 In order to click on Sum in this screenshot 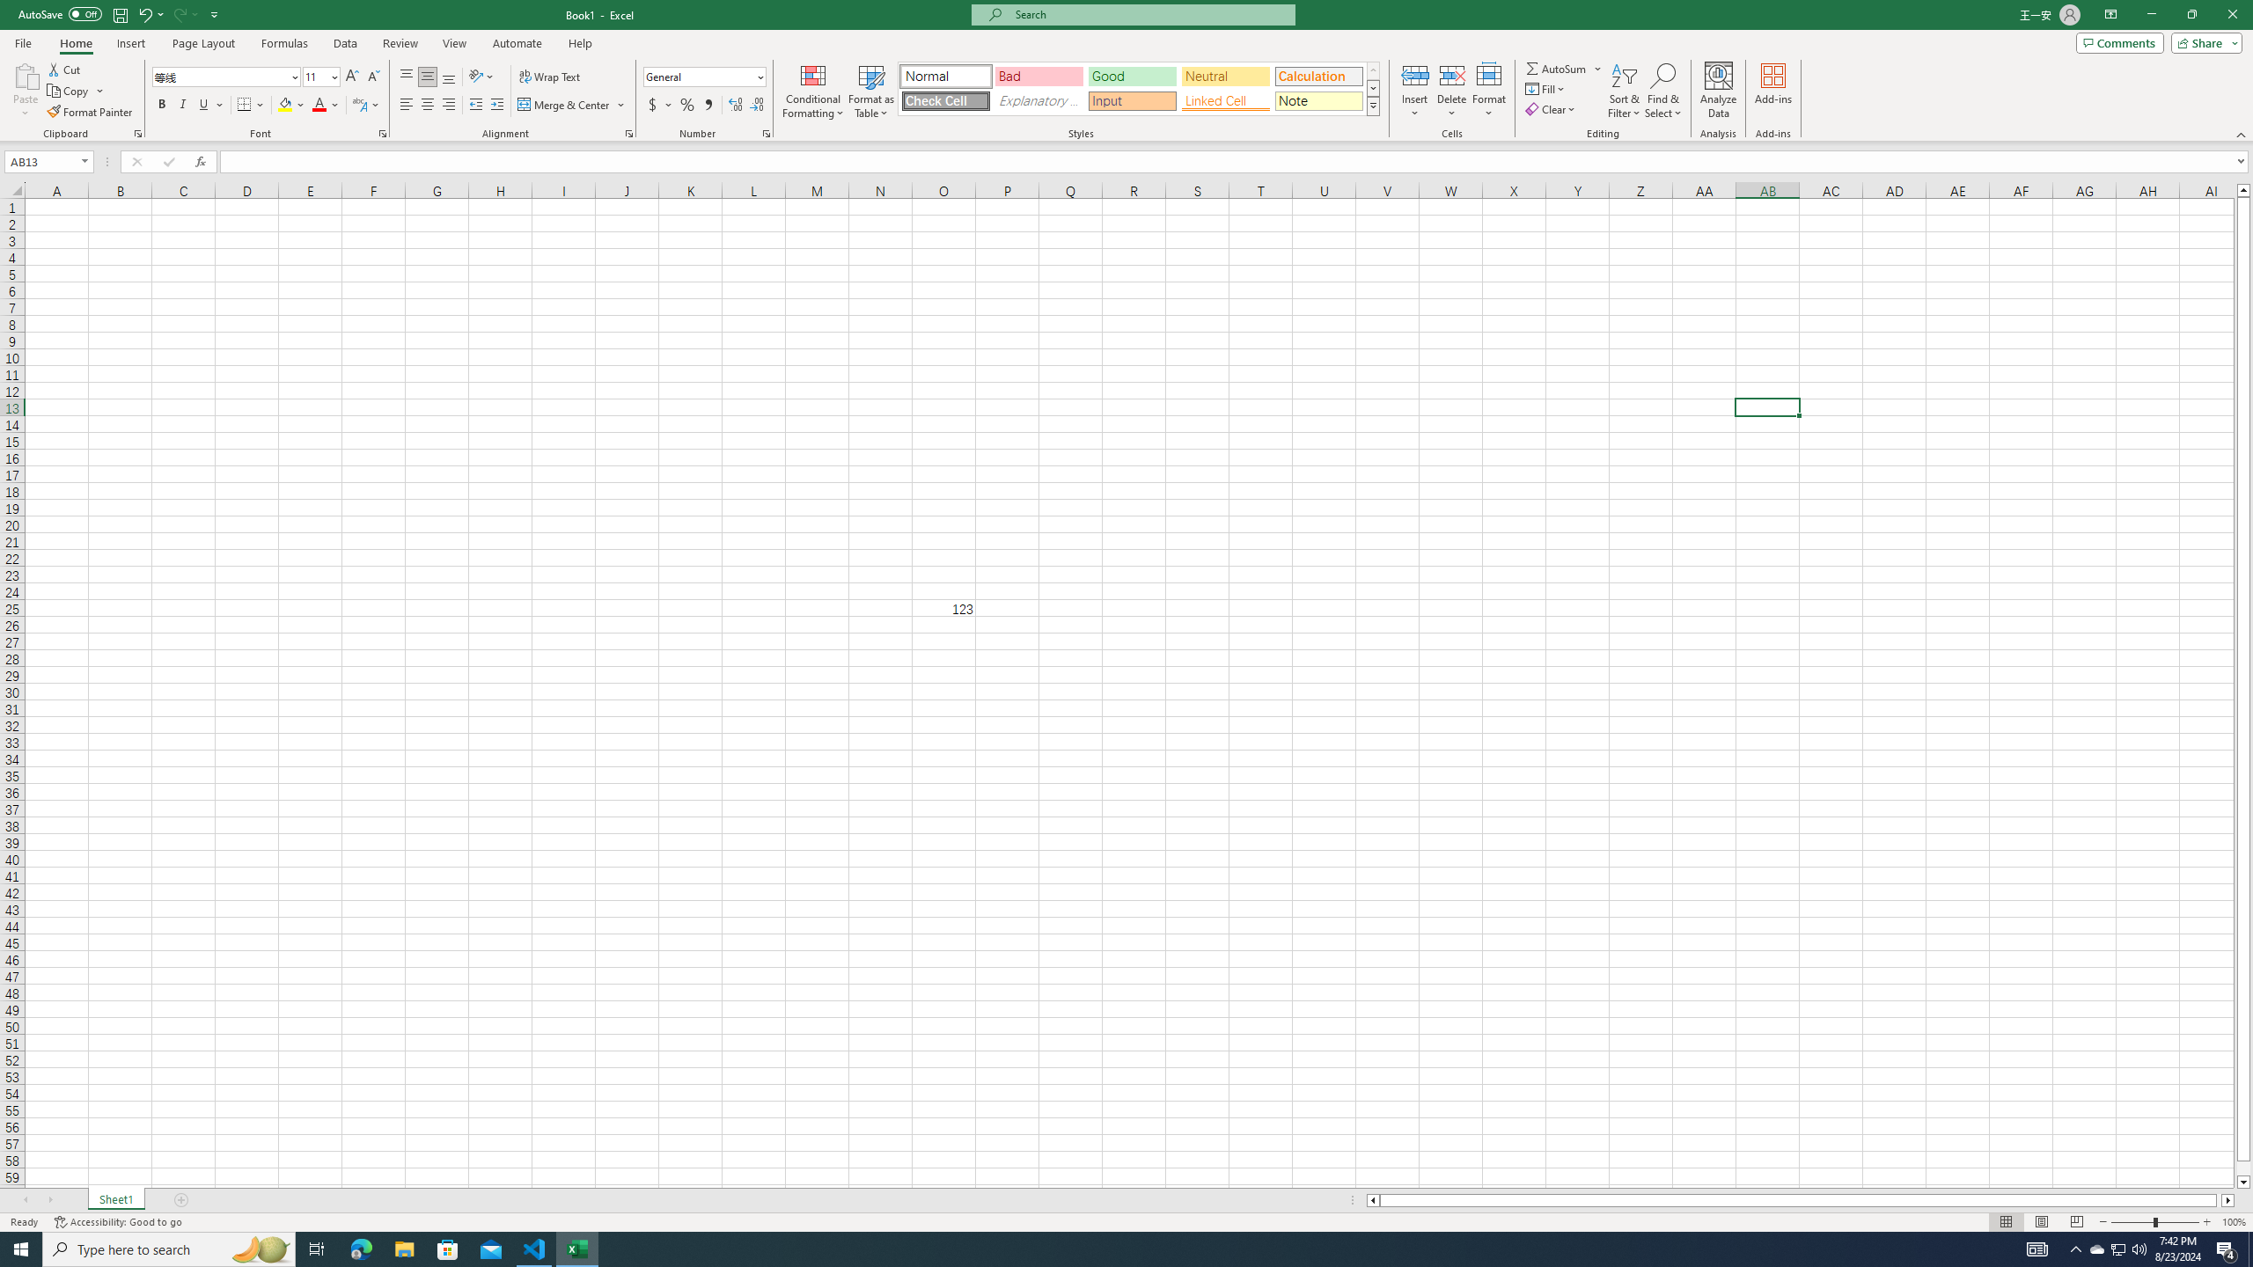, I will do `click(1558, 69)`.